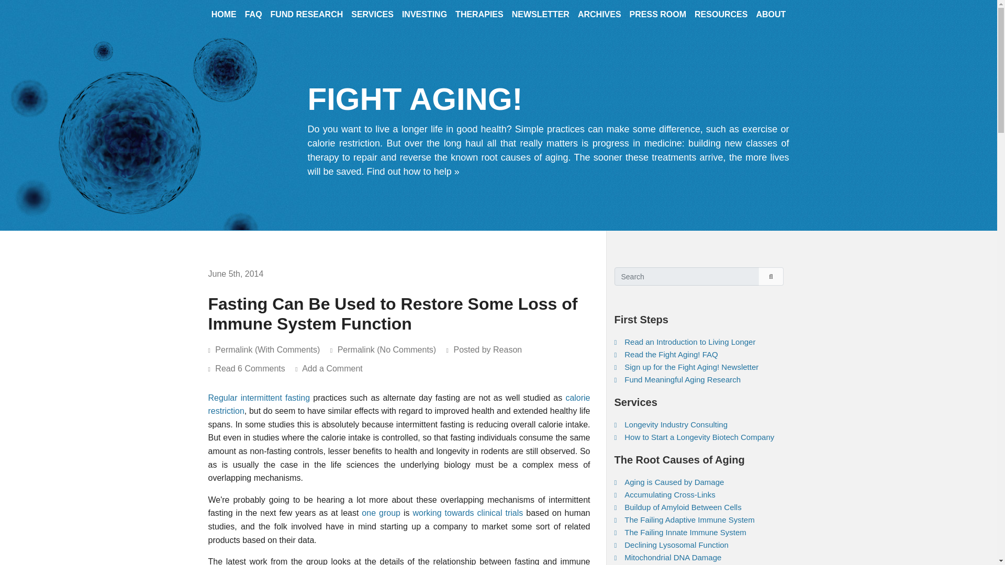  What do you see at coordinates (224, 18) in the screenshot?
I see `HOME` at bounding box center [224, 18].